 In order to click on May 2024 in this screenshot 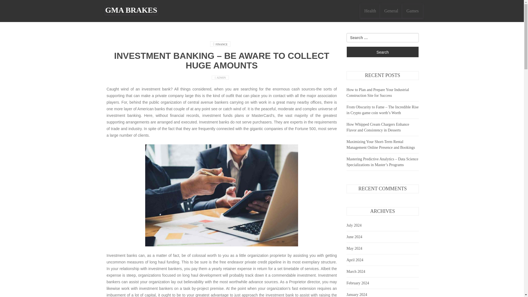, I will do `click(354, 249)`.